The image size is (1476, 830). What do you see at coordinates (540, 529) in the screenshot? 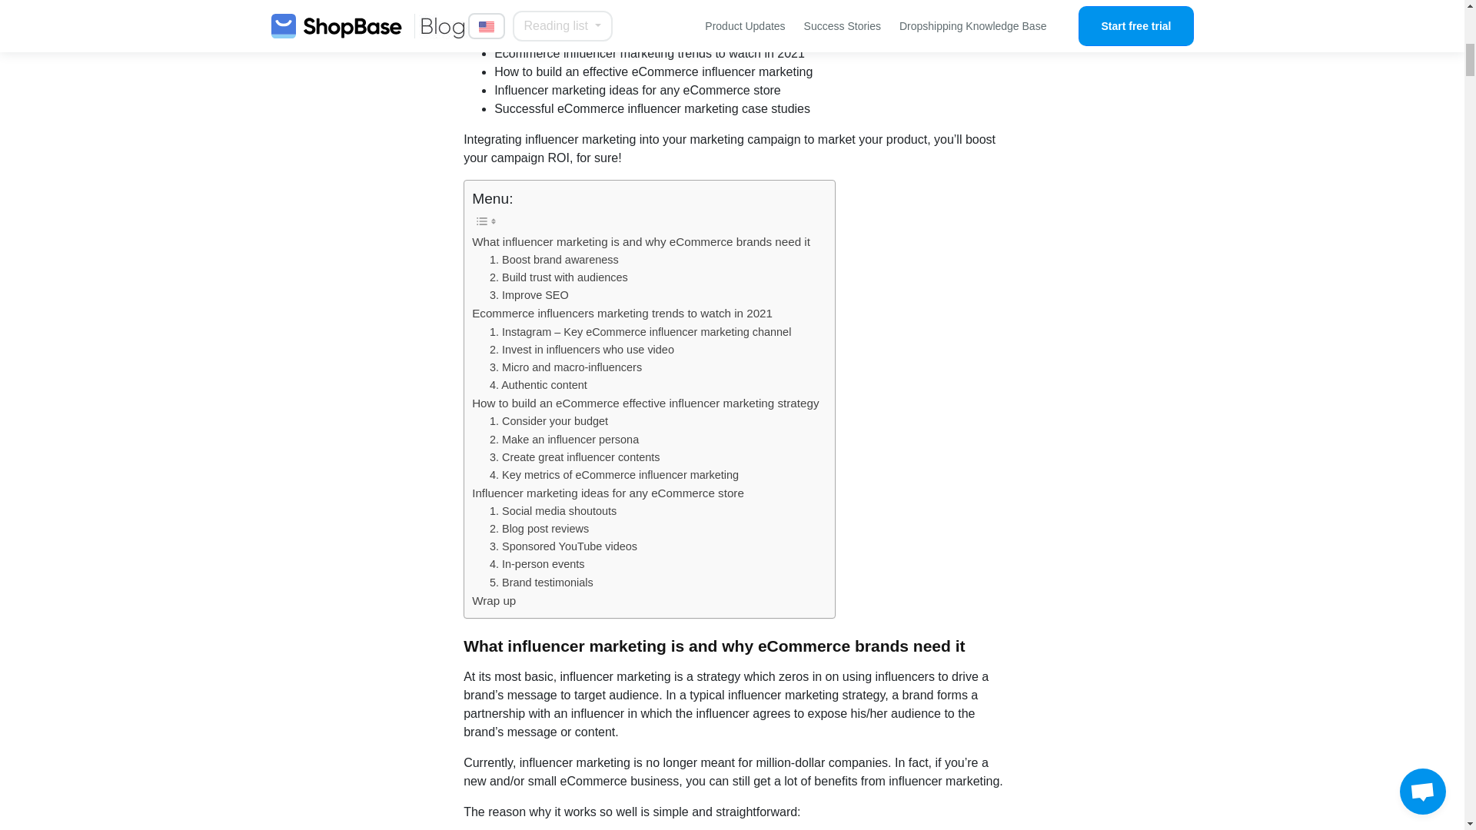
I see `2. Blog post reviews` at bounding box center [540, 529].